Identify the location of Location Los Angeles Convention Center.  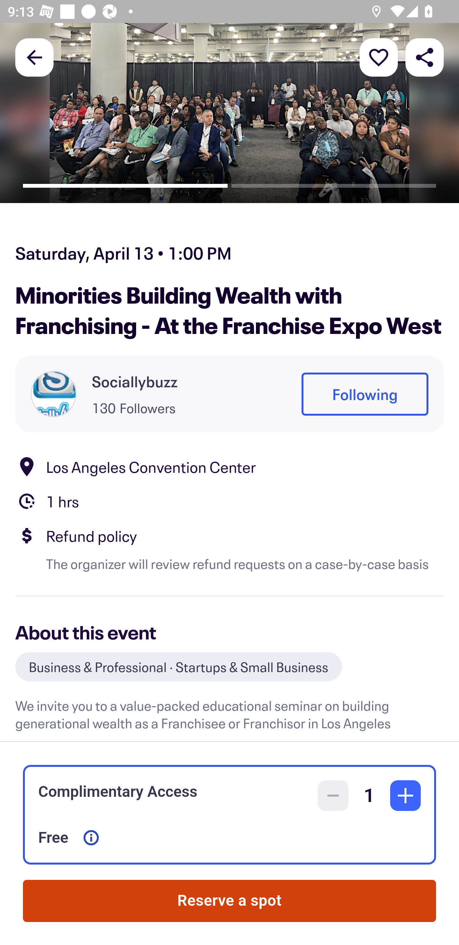
(229, 467).